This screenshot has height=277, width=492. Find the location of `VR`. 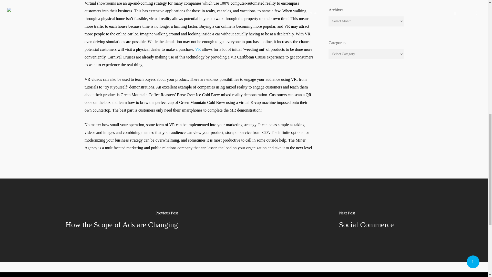

VR is located at coordinates (198, 49).